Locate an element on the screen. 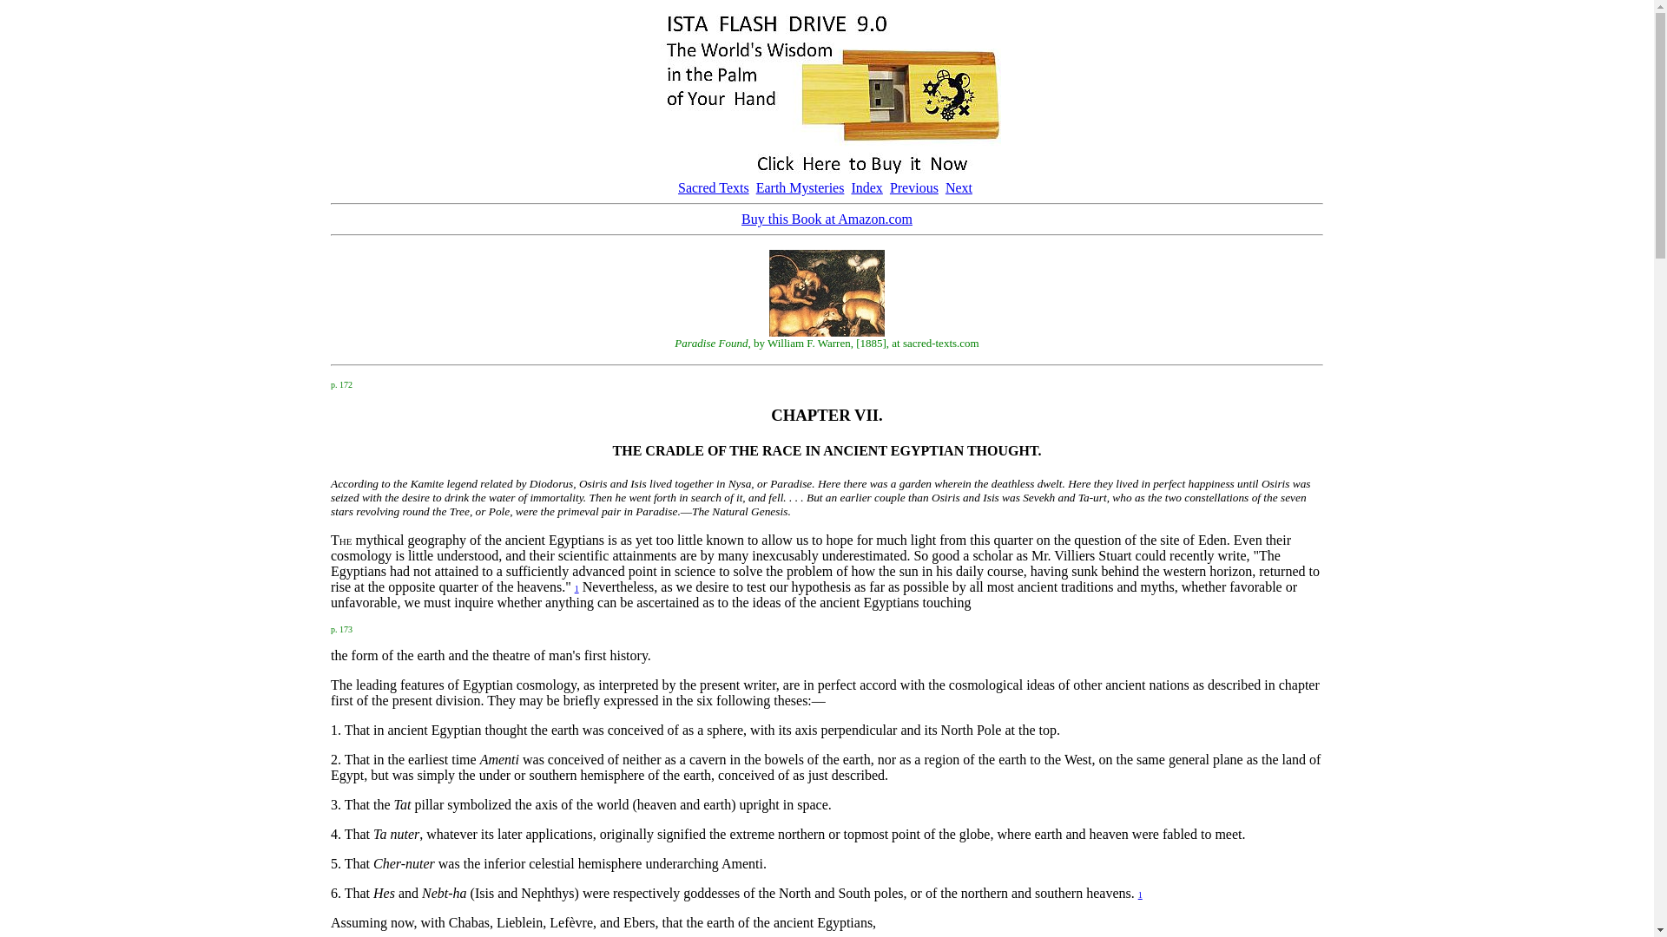  Previous is located at coordinates (913, 187).